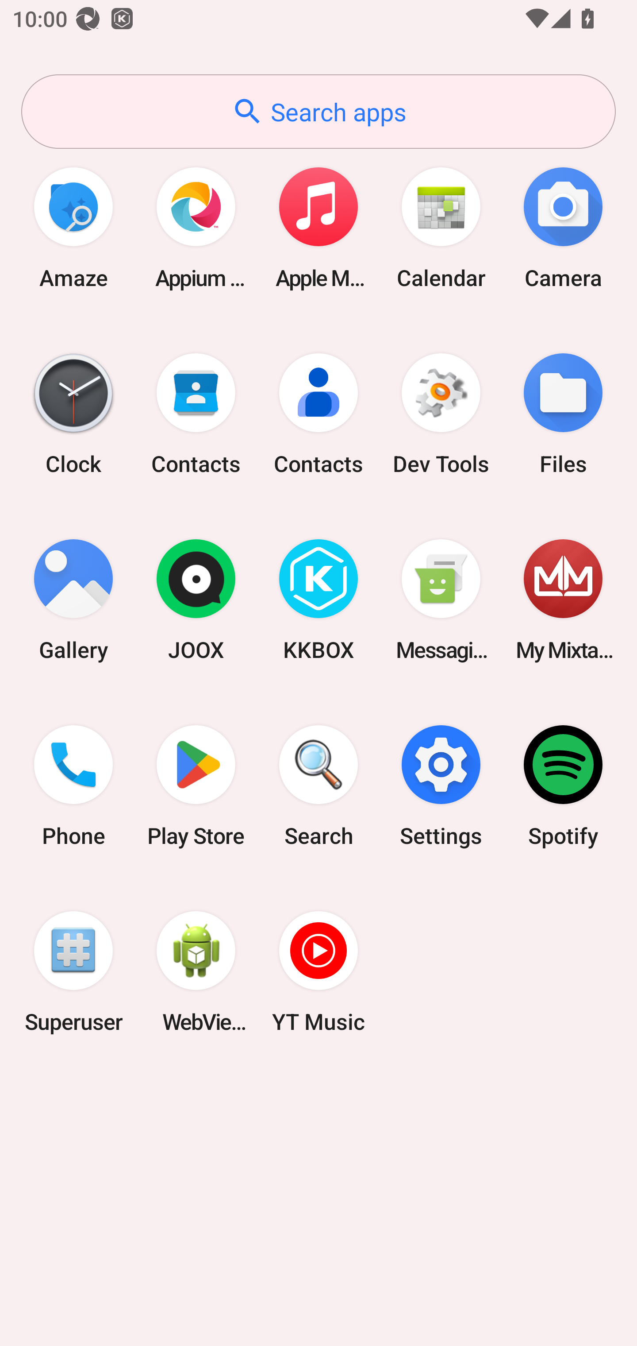  I want to click on KKBOX, so click(318, 600).